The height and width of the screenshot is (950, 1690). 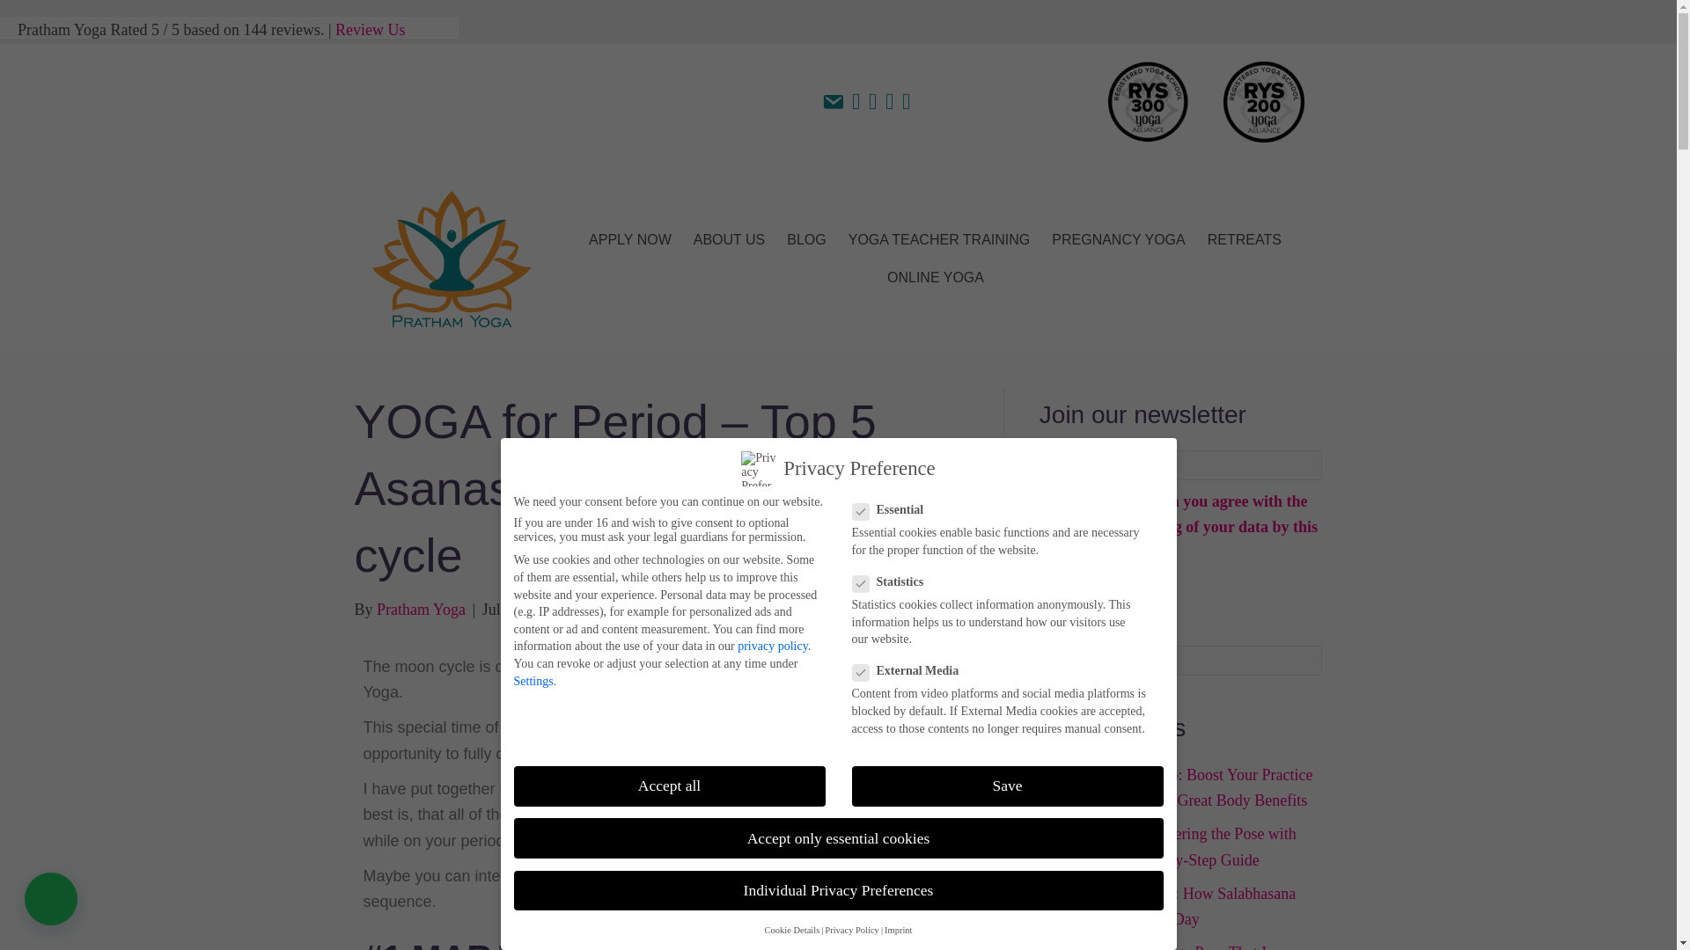 I want to click on registered-yoga-school-210, so click(x=1264, y=102).